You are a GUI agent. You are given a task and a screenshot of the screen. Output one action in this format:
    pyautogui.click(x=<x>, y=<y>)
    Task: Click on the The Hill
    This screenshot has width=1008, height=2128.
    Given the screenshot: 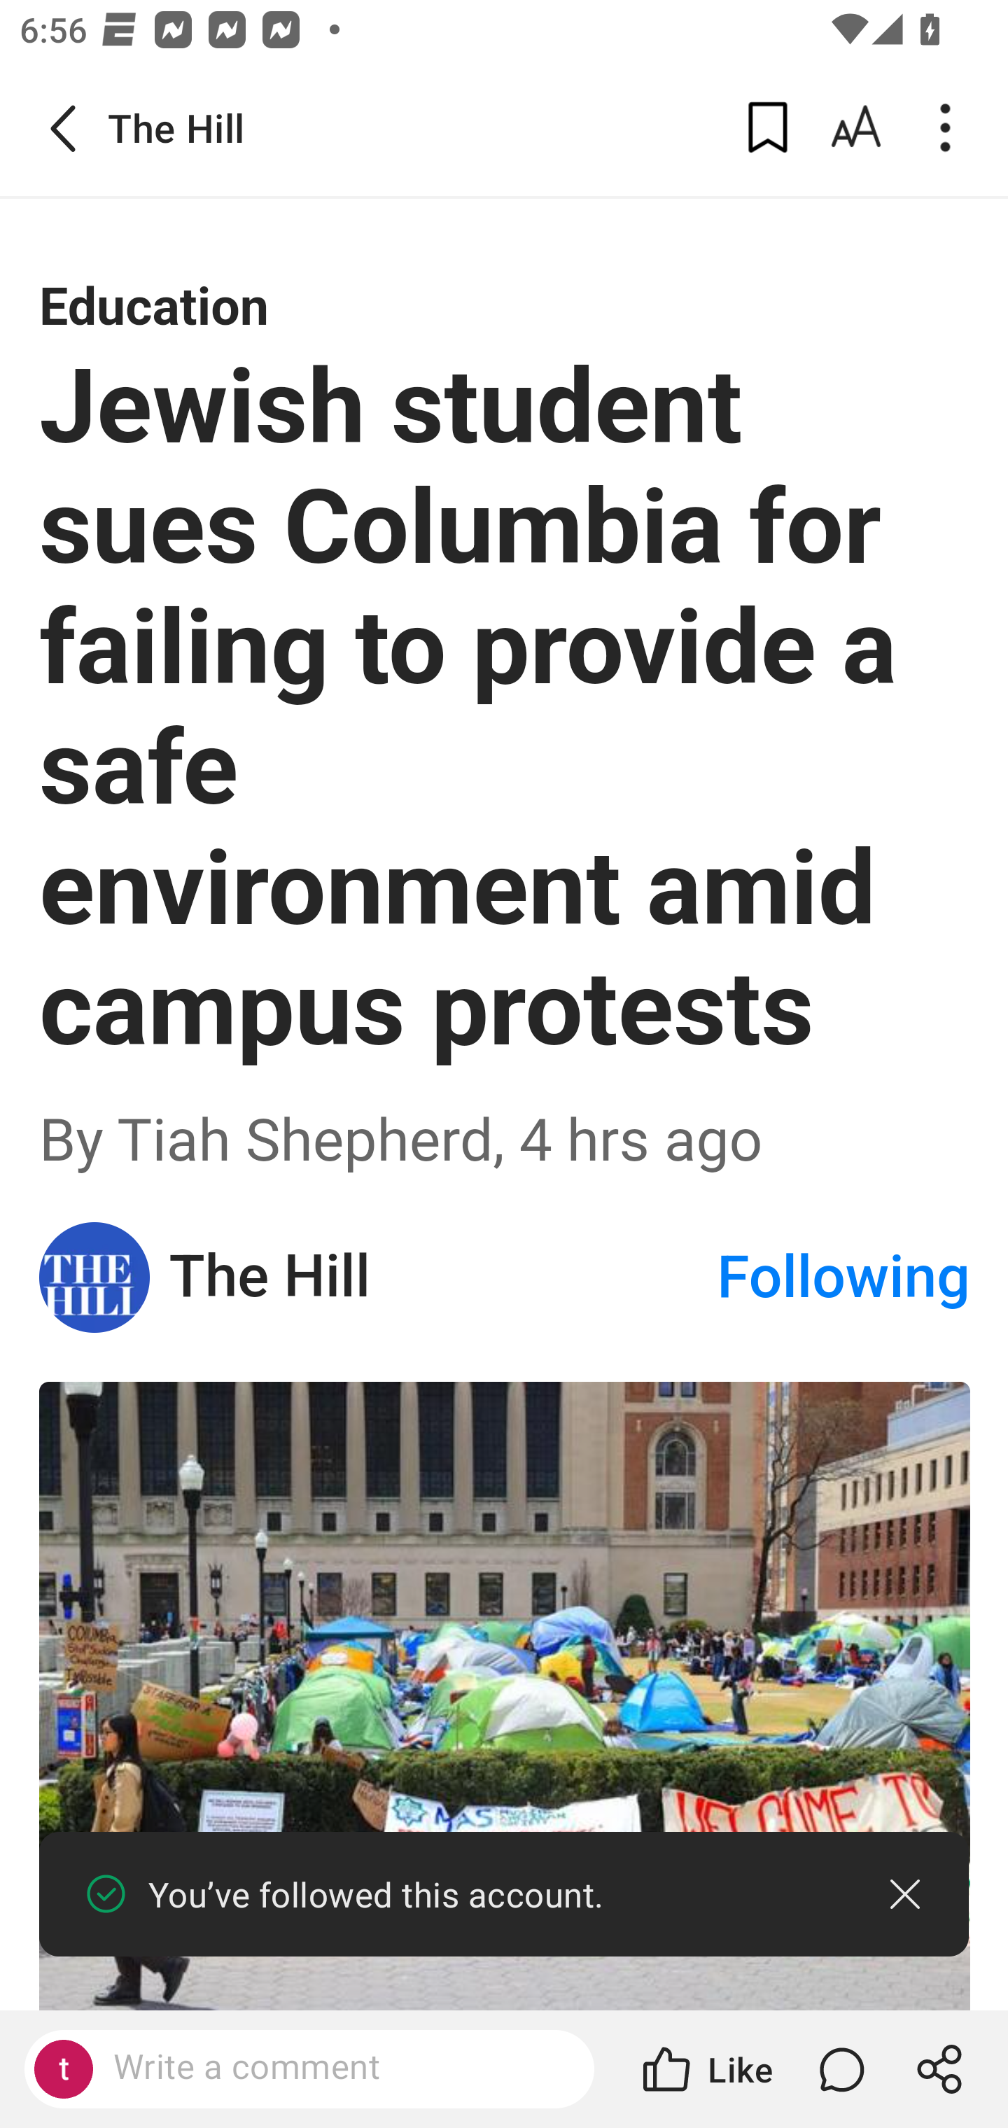 What is the action you would take?
    pyautogui.click(x=442, y=1277)
    